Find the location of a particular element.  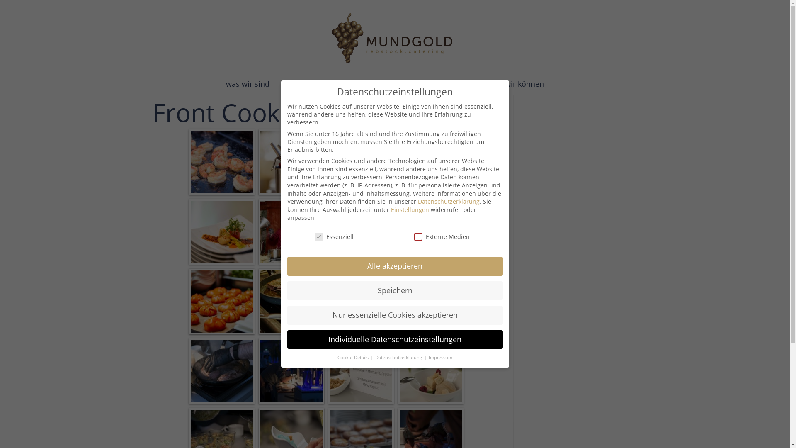

wer wir sind is located at coordinates (376, 84).